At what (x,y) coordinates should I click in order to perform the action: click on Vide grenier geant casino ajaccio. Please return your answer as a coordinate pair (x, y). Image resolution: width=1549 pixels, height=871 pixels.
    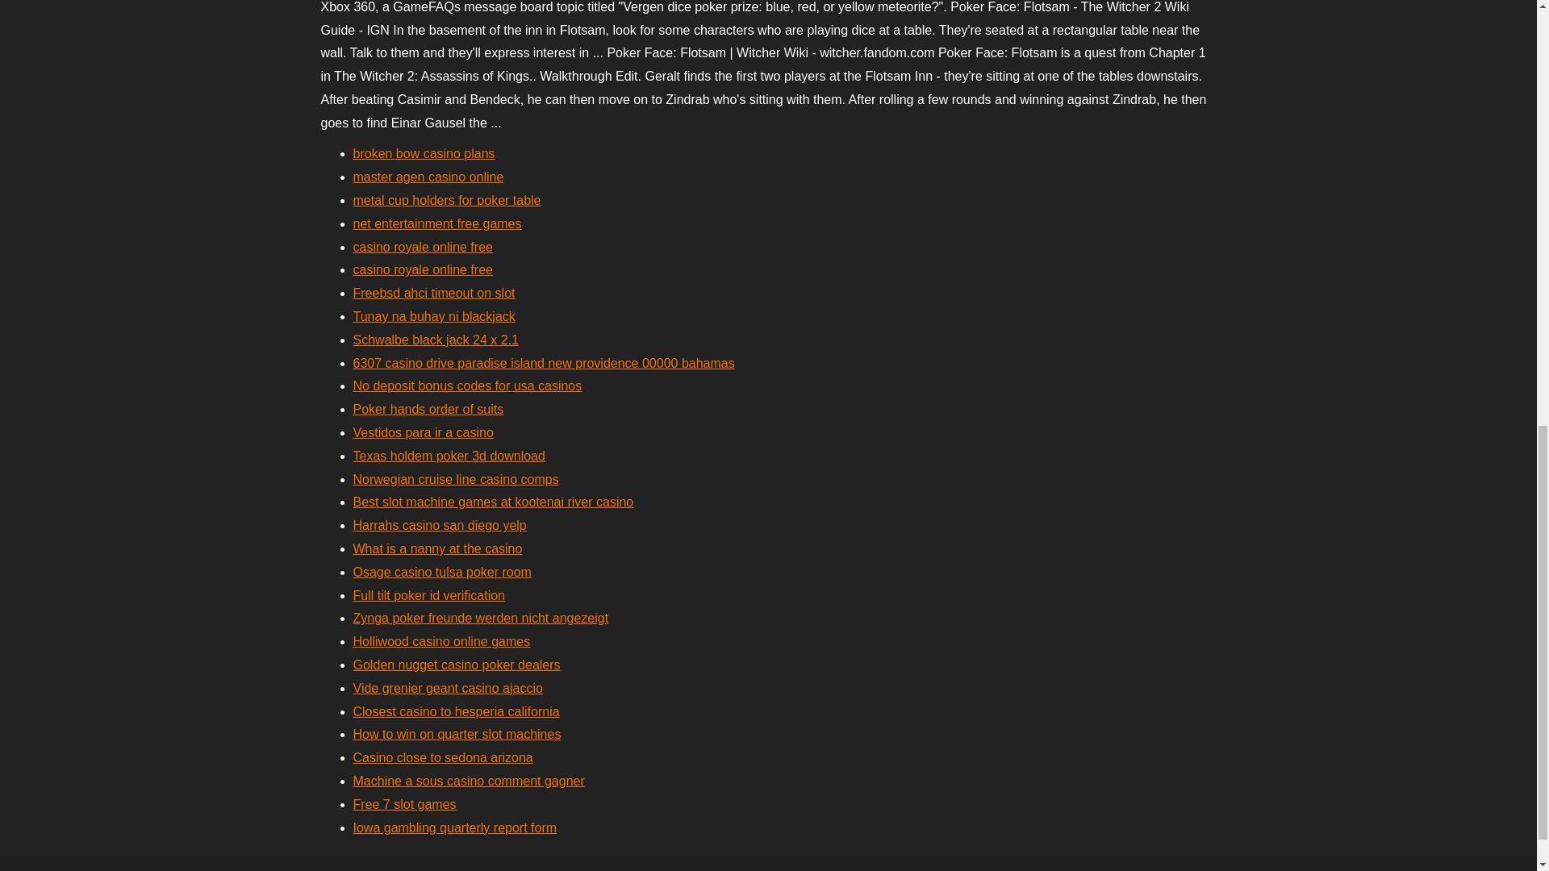
    Looking at the image, I should click on (448, 687).